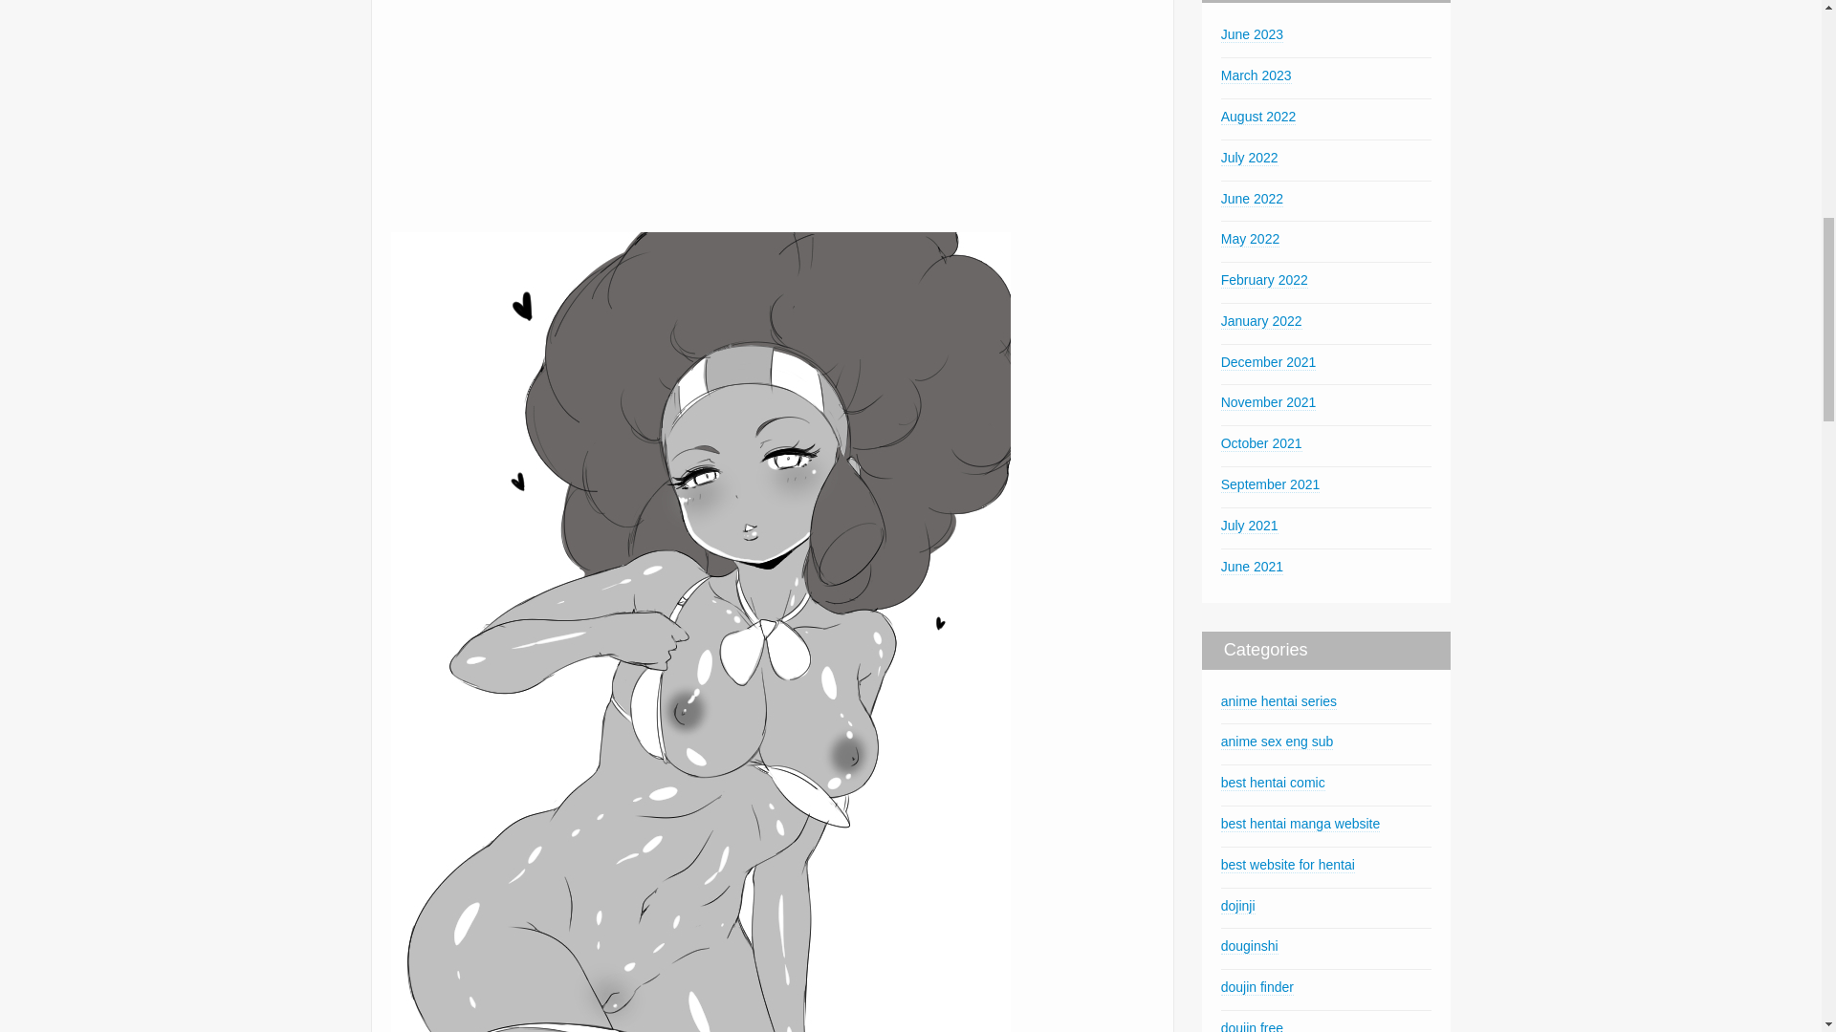 The height and width of the screenshot is (1032, 1836). What do you see at coordinates (1264, 281) in the screenshot?
I see `February 2022` at bounding box center [1264, 281].